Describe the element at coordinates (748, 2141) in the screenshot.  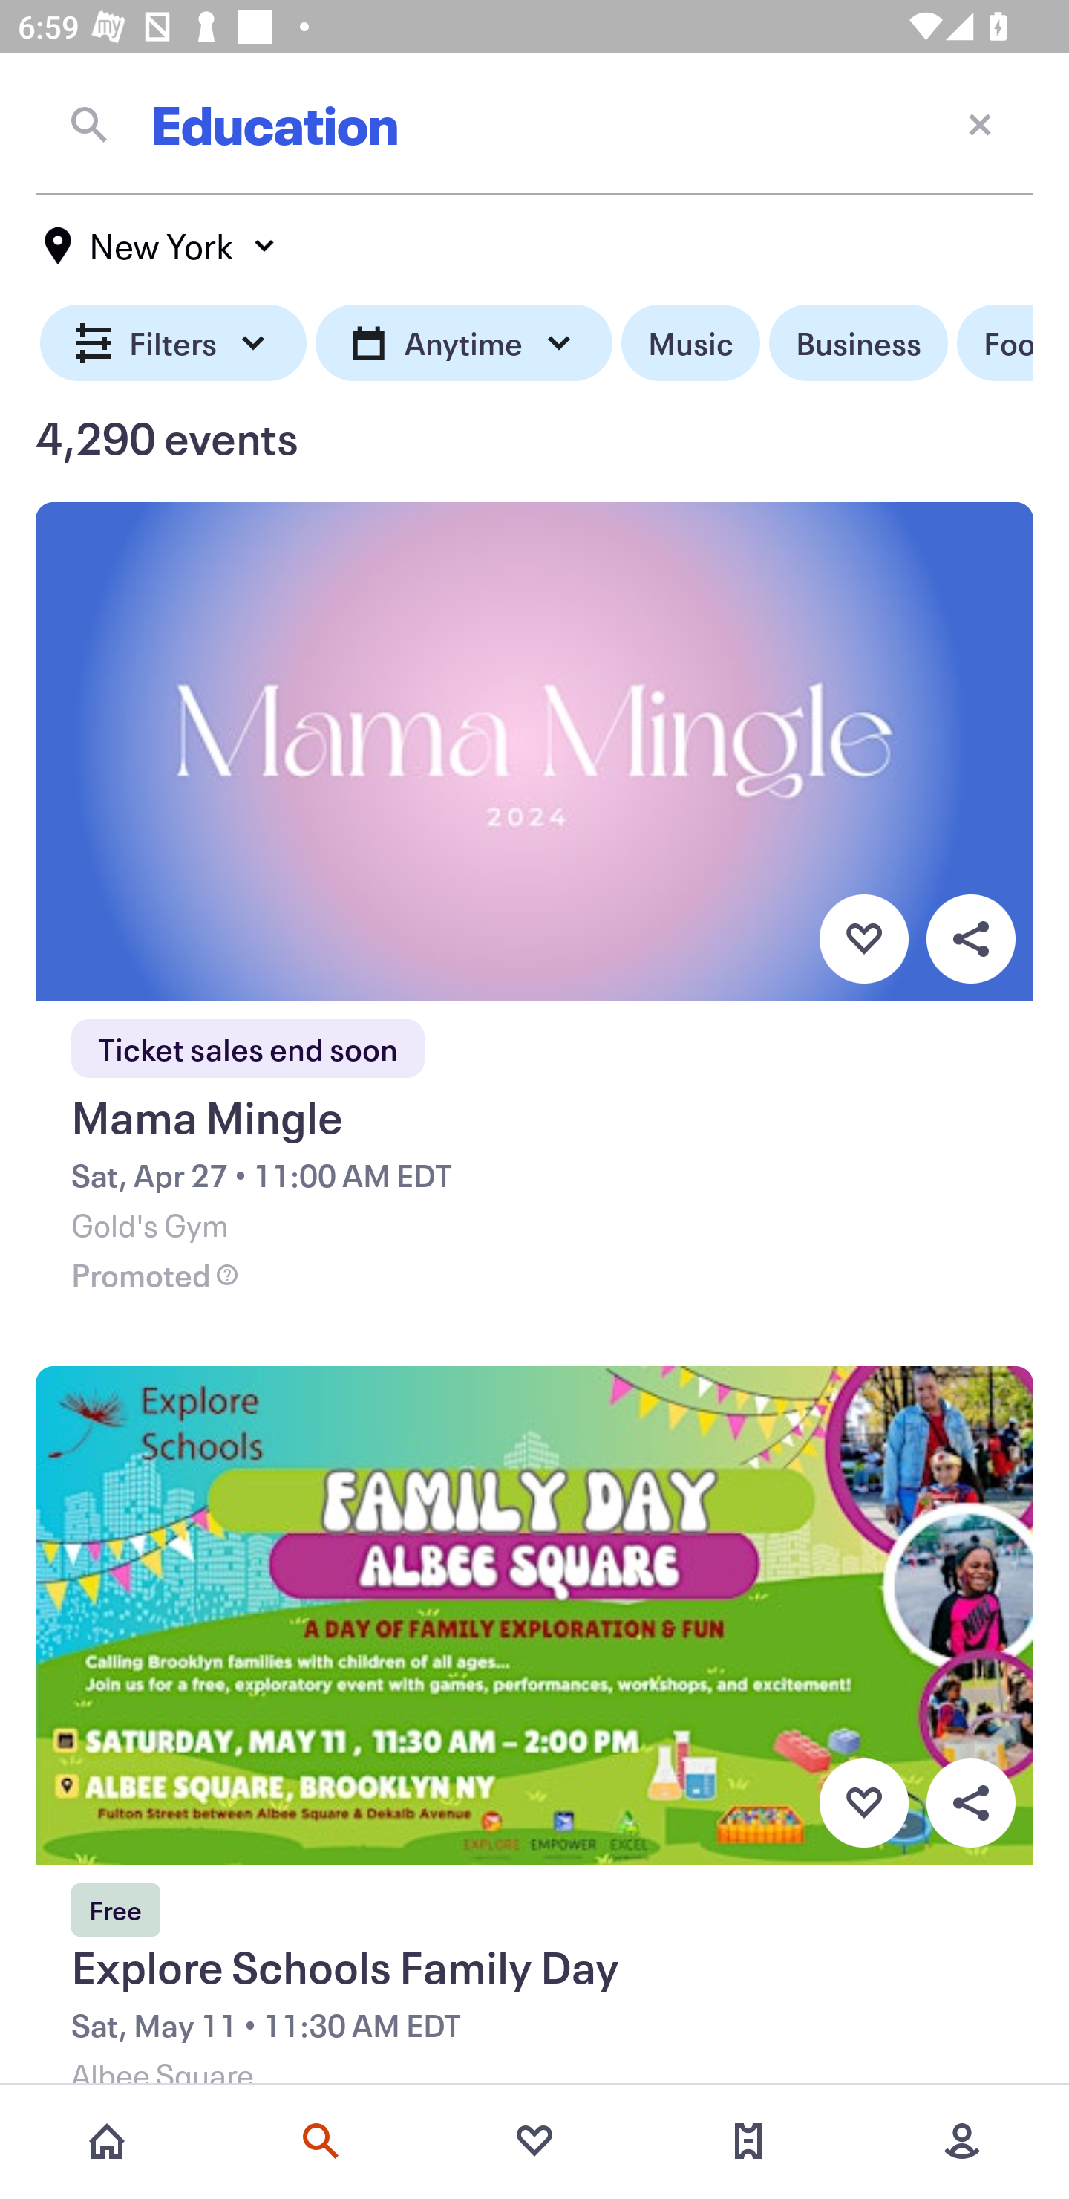
I see `Tickets` at that location.